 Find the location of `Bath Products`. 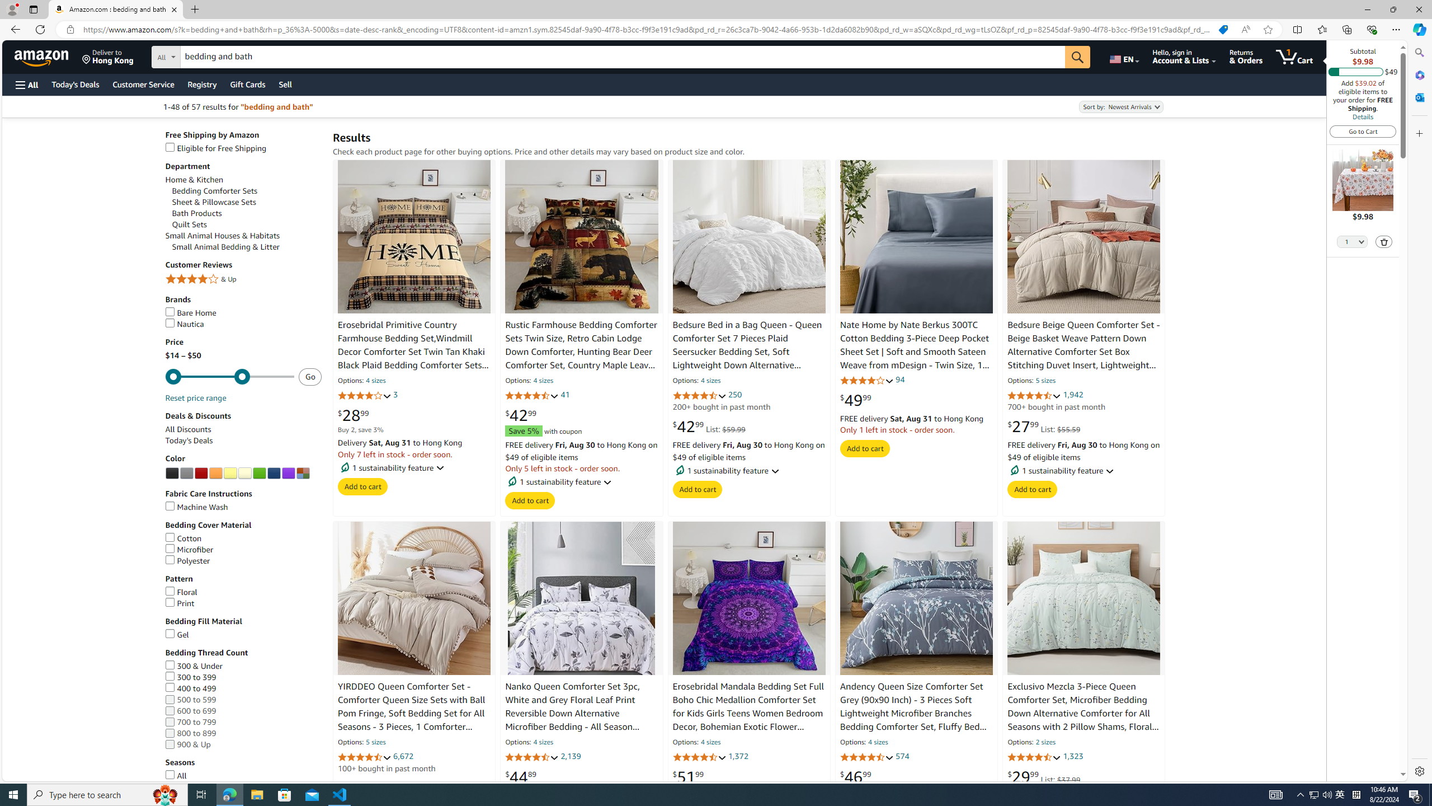

Bath Products is located at coordinates (247, 213).